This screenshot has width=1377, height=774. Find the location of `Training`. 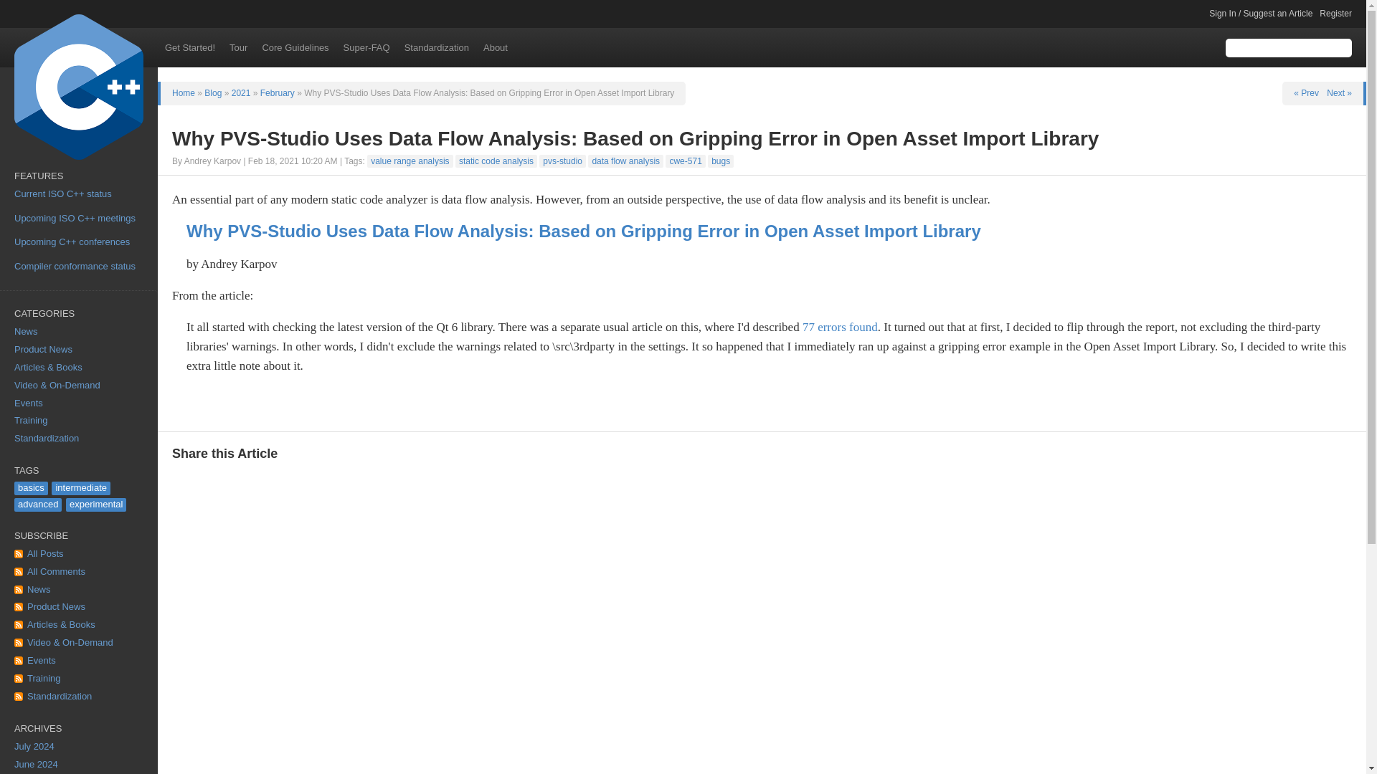

Training is located at coordinates (79, 421).